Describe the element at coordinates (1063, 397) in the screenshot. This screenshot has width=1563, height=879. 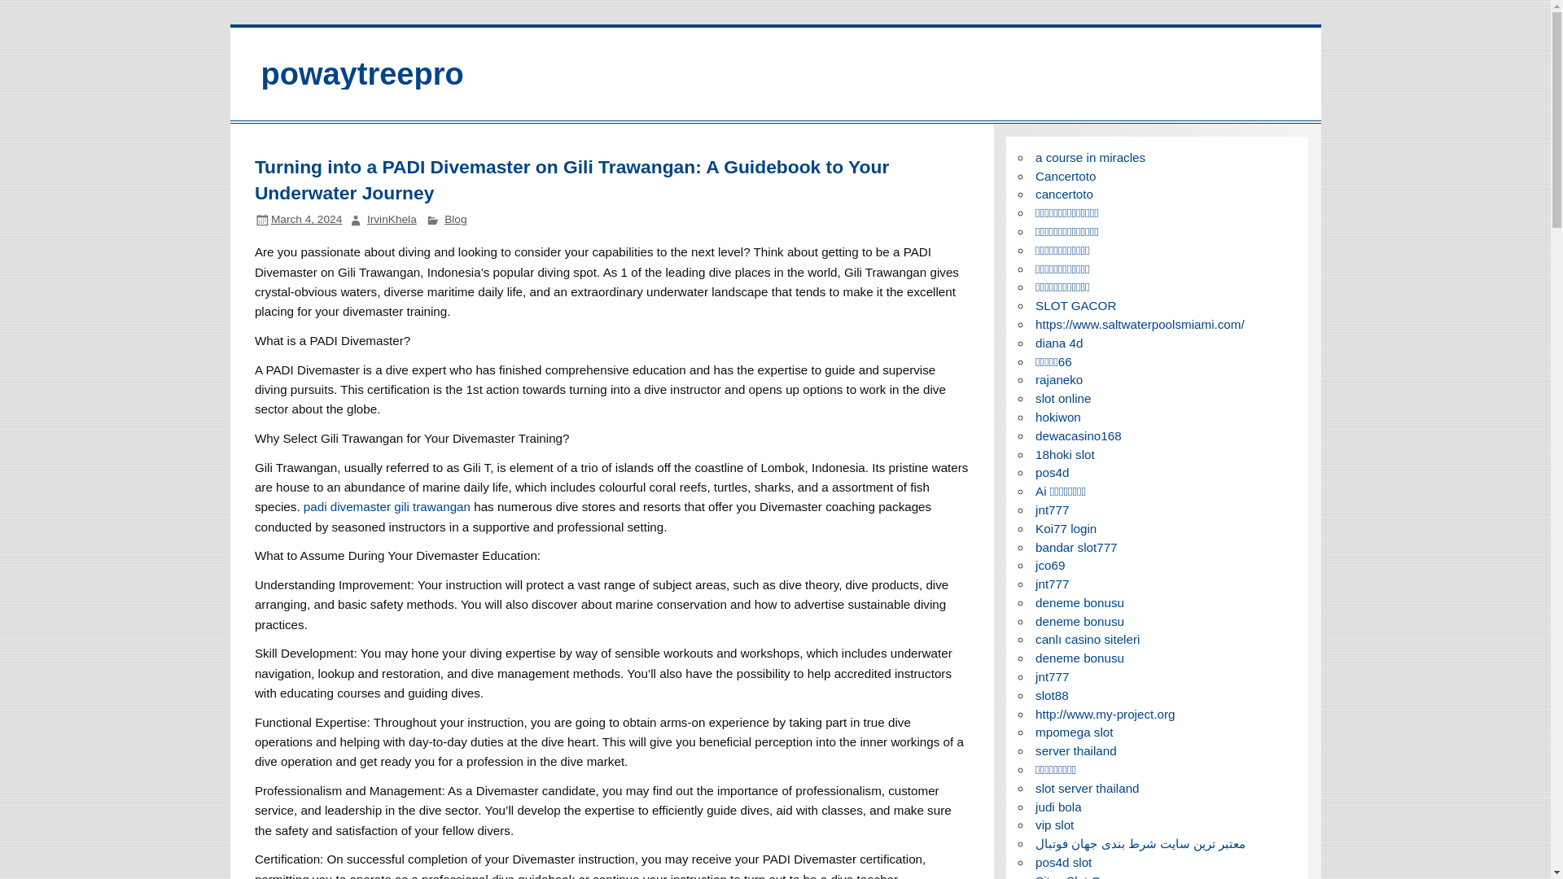
I see `slot online` at that location.